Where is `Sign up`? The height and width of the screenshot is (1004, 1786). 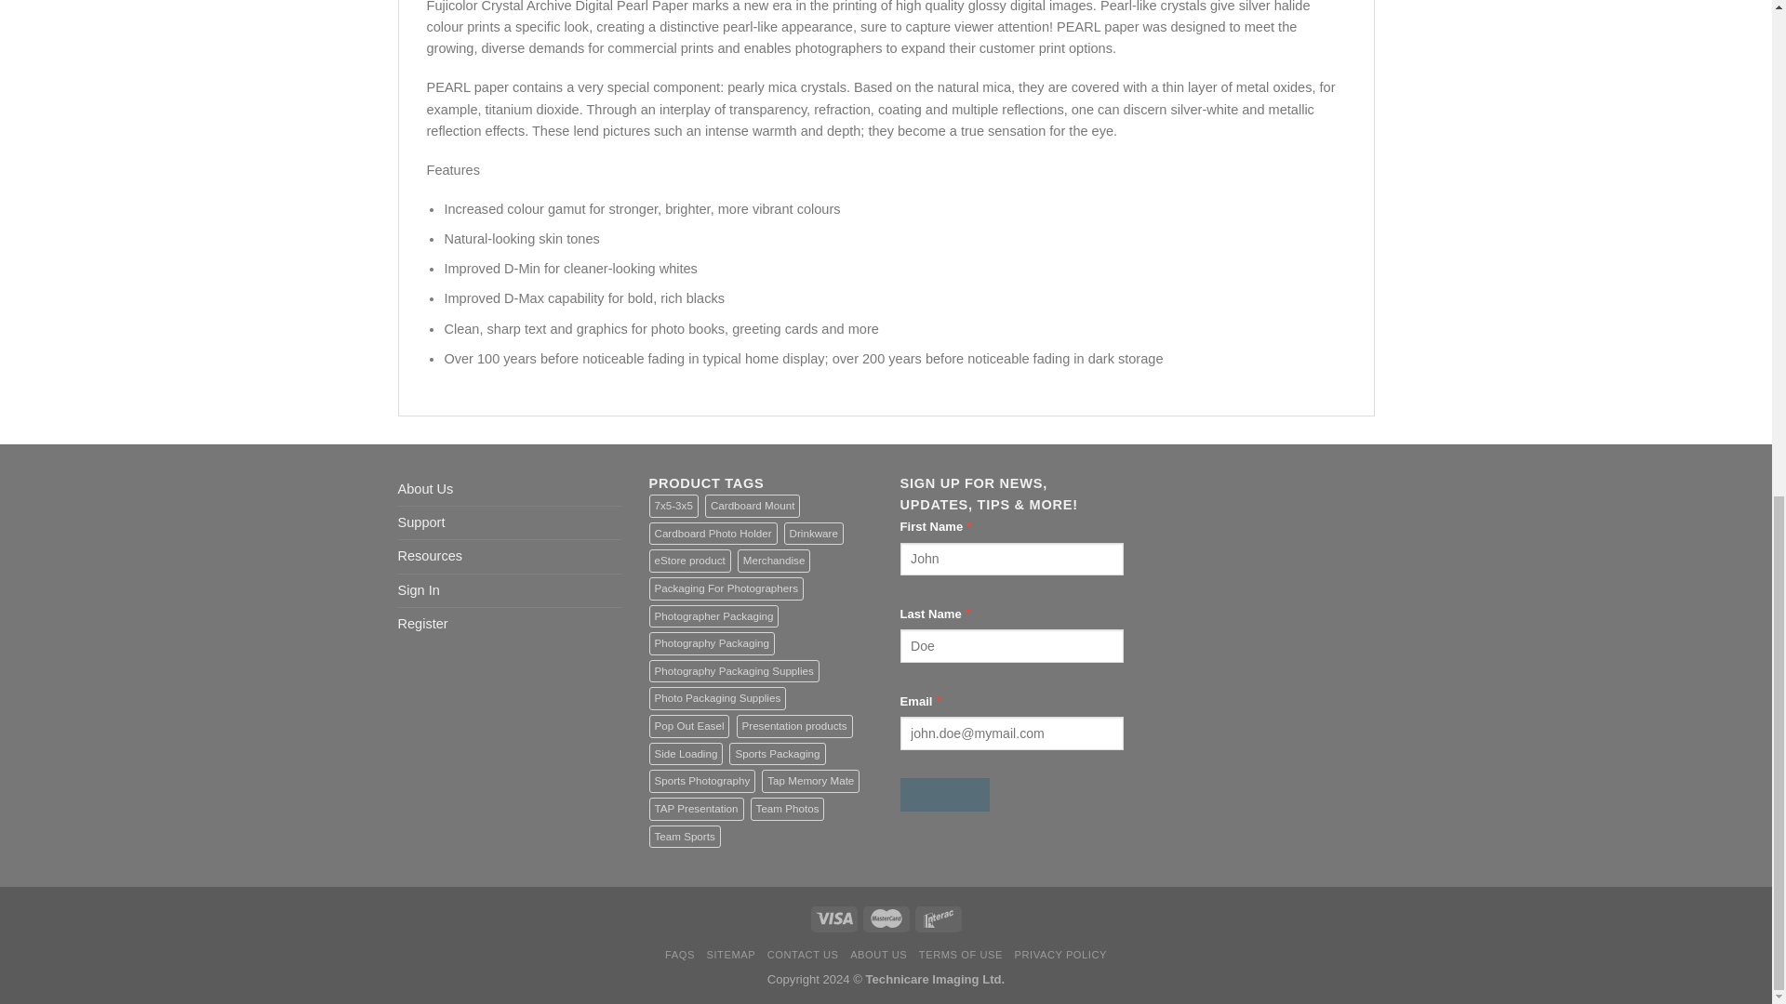
Sign up is located at coordinates (945, 794).